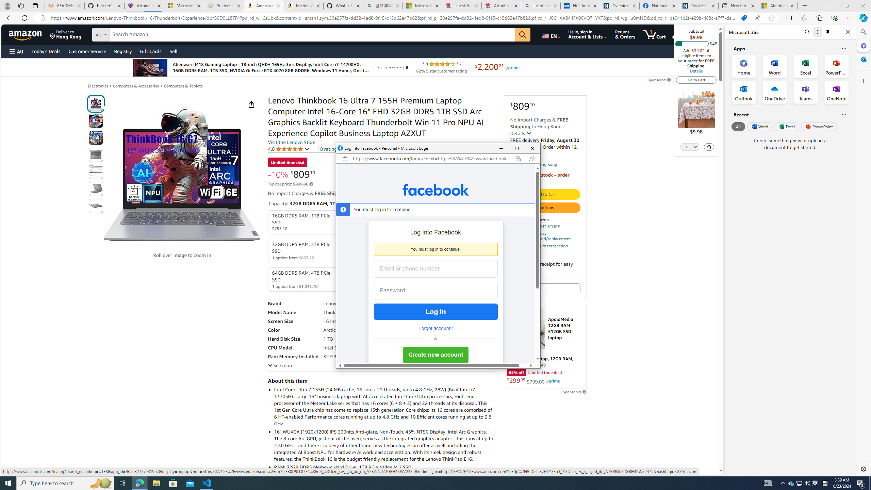 Image resolution: width=871 pixels, height=490 pixels. Describe the element at coordinates (744, 18) in the screenshot. I see `You have the best price!` at that location.